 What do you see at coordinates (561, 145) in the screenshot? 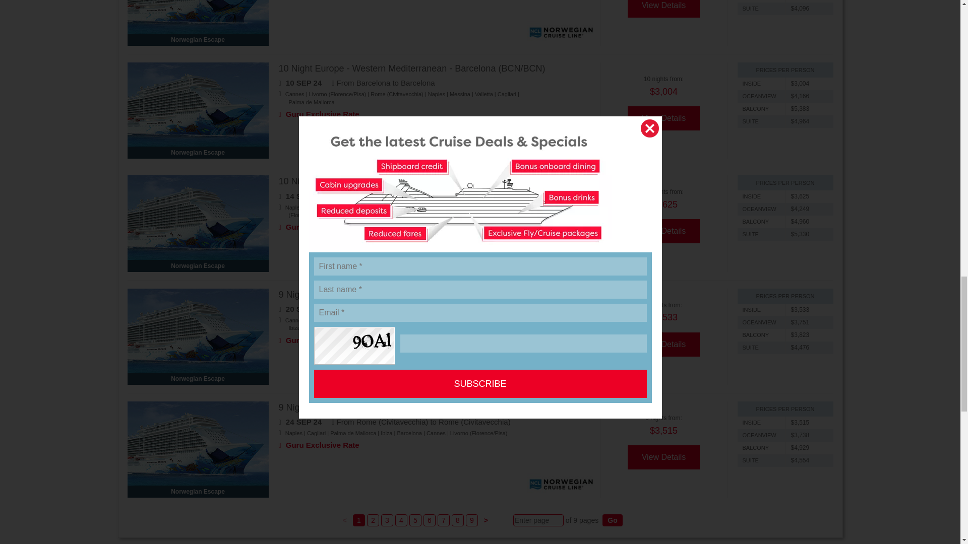
I see `Norwegian Cruise Line` at bounding box center [561, 145].